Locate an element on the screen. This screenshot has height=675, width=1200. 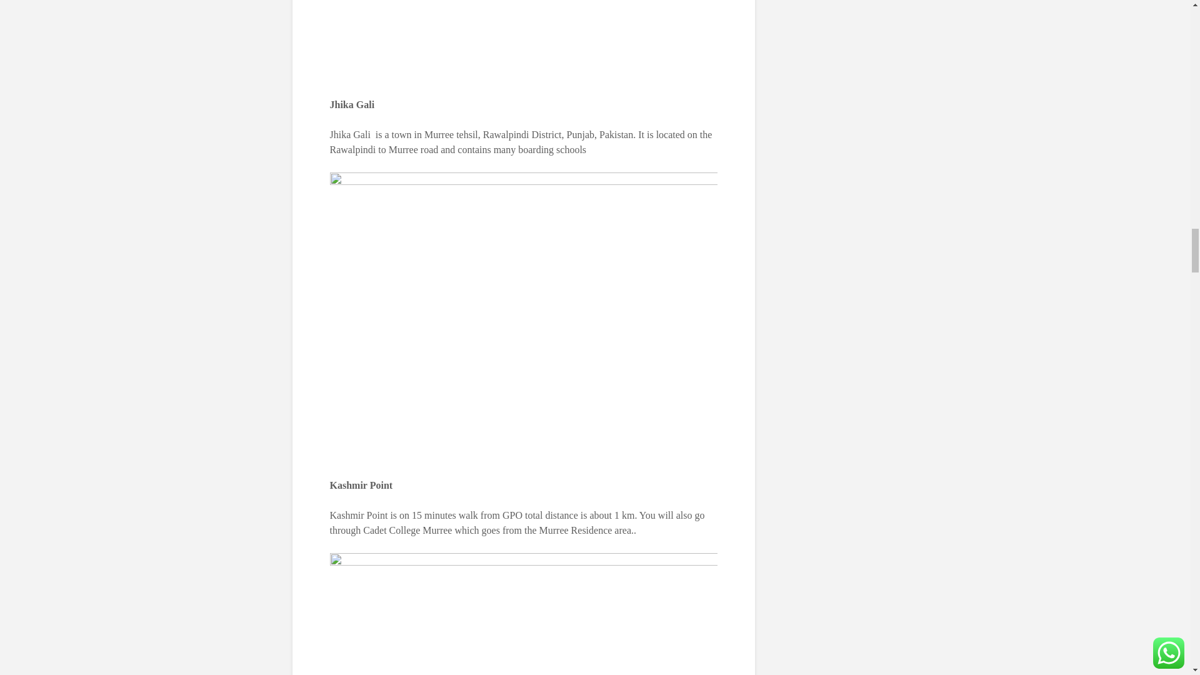
Jhika Gali in Winters is located at coordinates (524, 41).